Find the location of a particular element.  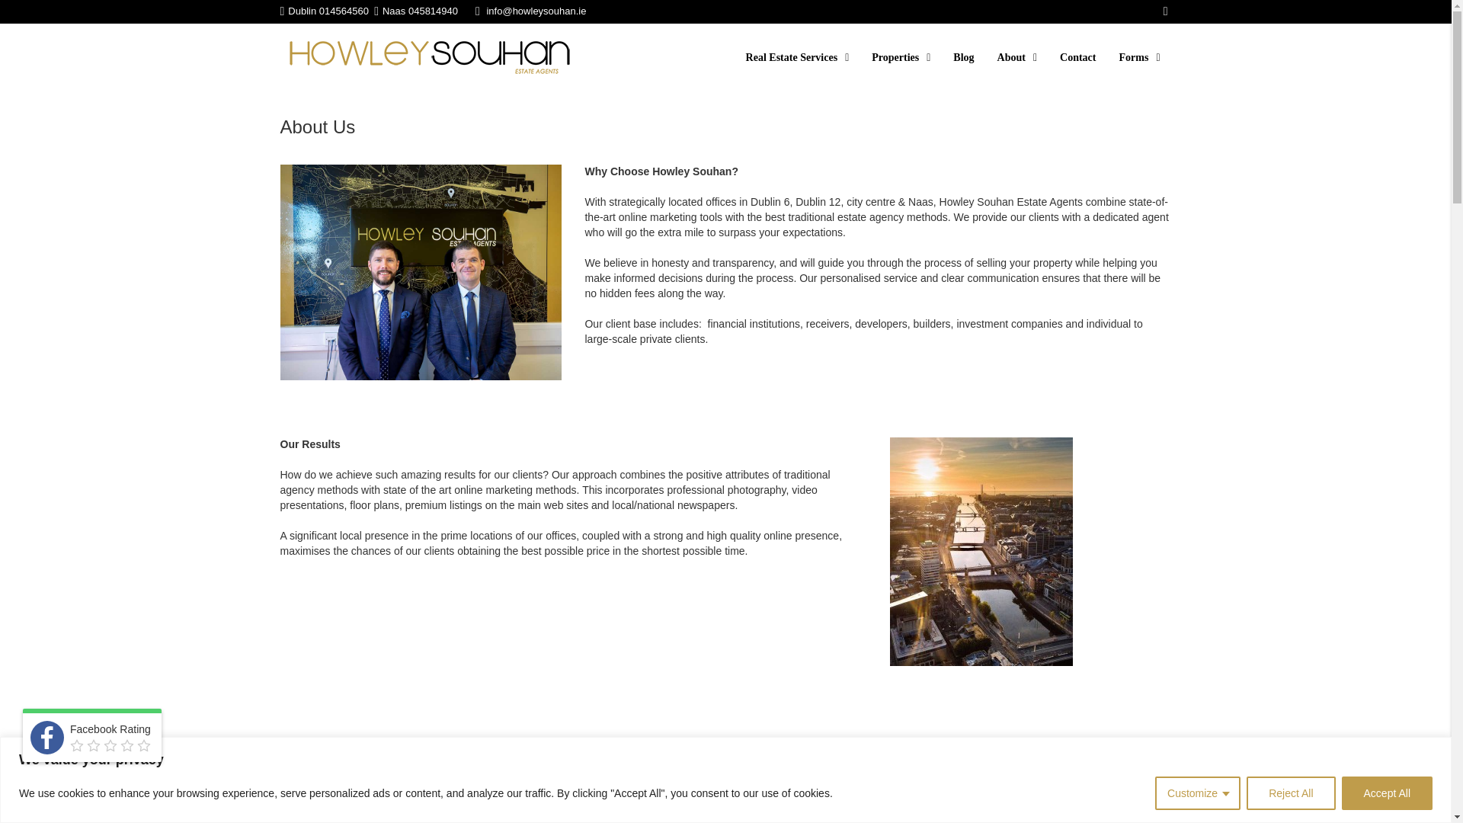

About is located at coordinates (1017, 58).